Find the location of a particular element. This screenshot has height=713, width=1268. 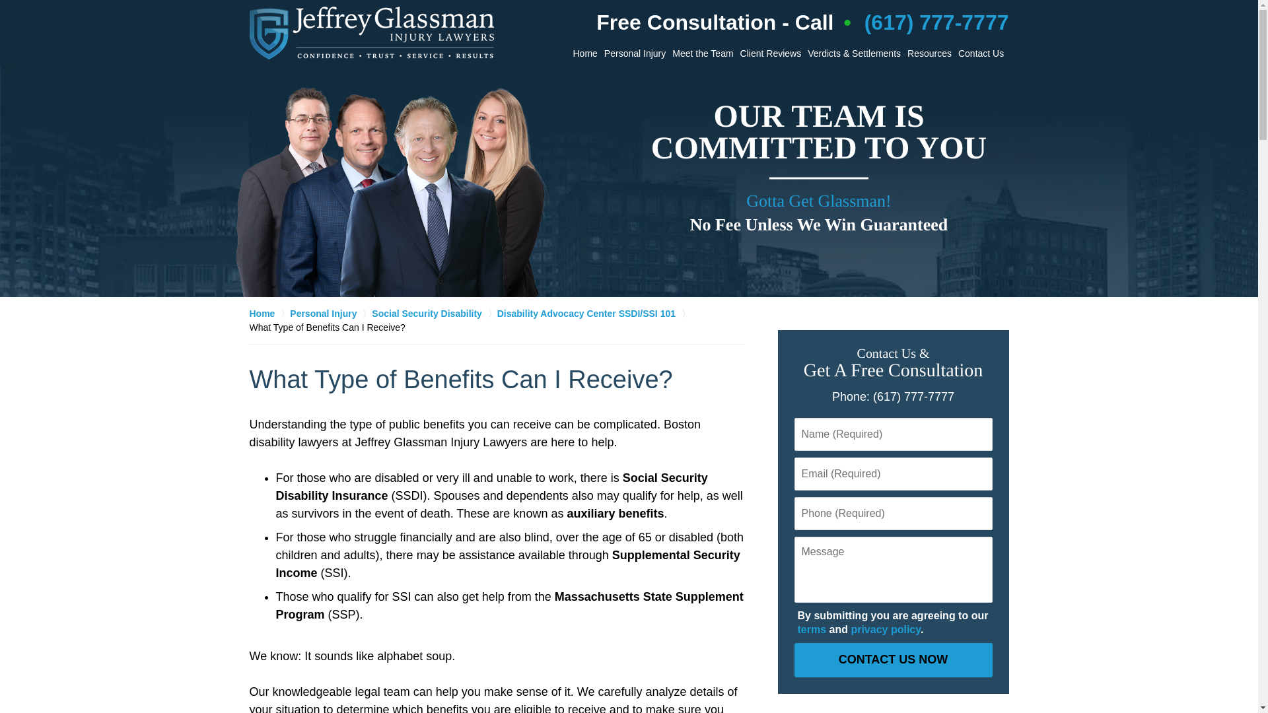

Back to Home is located at coordinates (372, 32).